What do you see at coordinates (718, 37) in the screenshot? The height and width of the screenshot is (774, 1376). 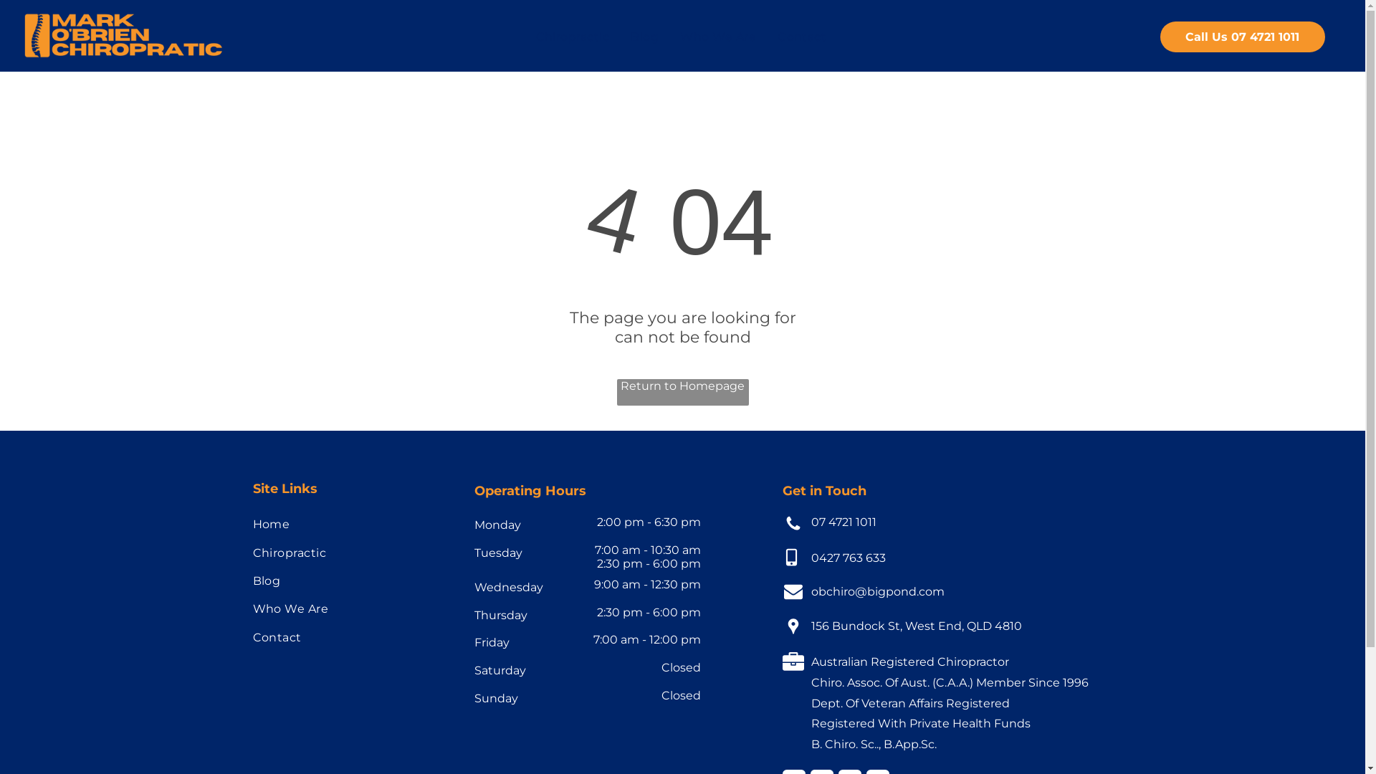 I see `Who We Are` at bounding box center [718, 37].